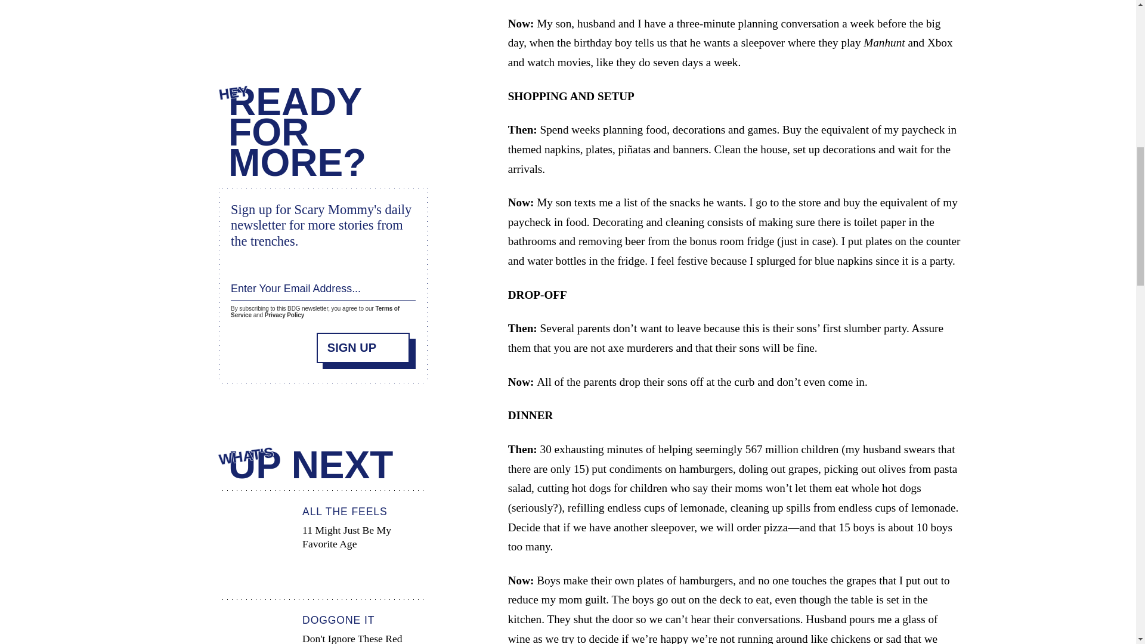 The image size is (1145, 644). I want to click on Terms of Service, so click(315, 308).